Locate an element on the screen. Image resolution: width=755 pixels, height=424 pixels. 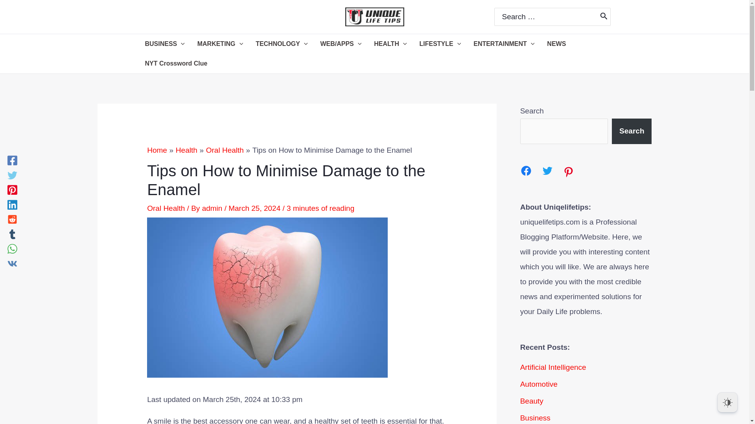
HEALTH is located at coordinates (390, 44).